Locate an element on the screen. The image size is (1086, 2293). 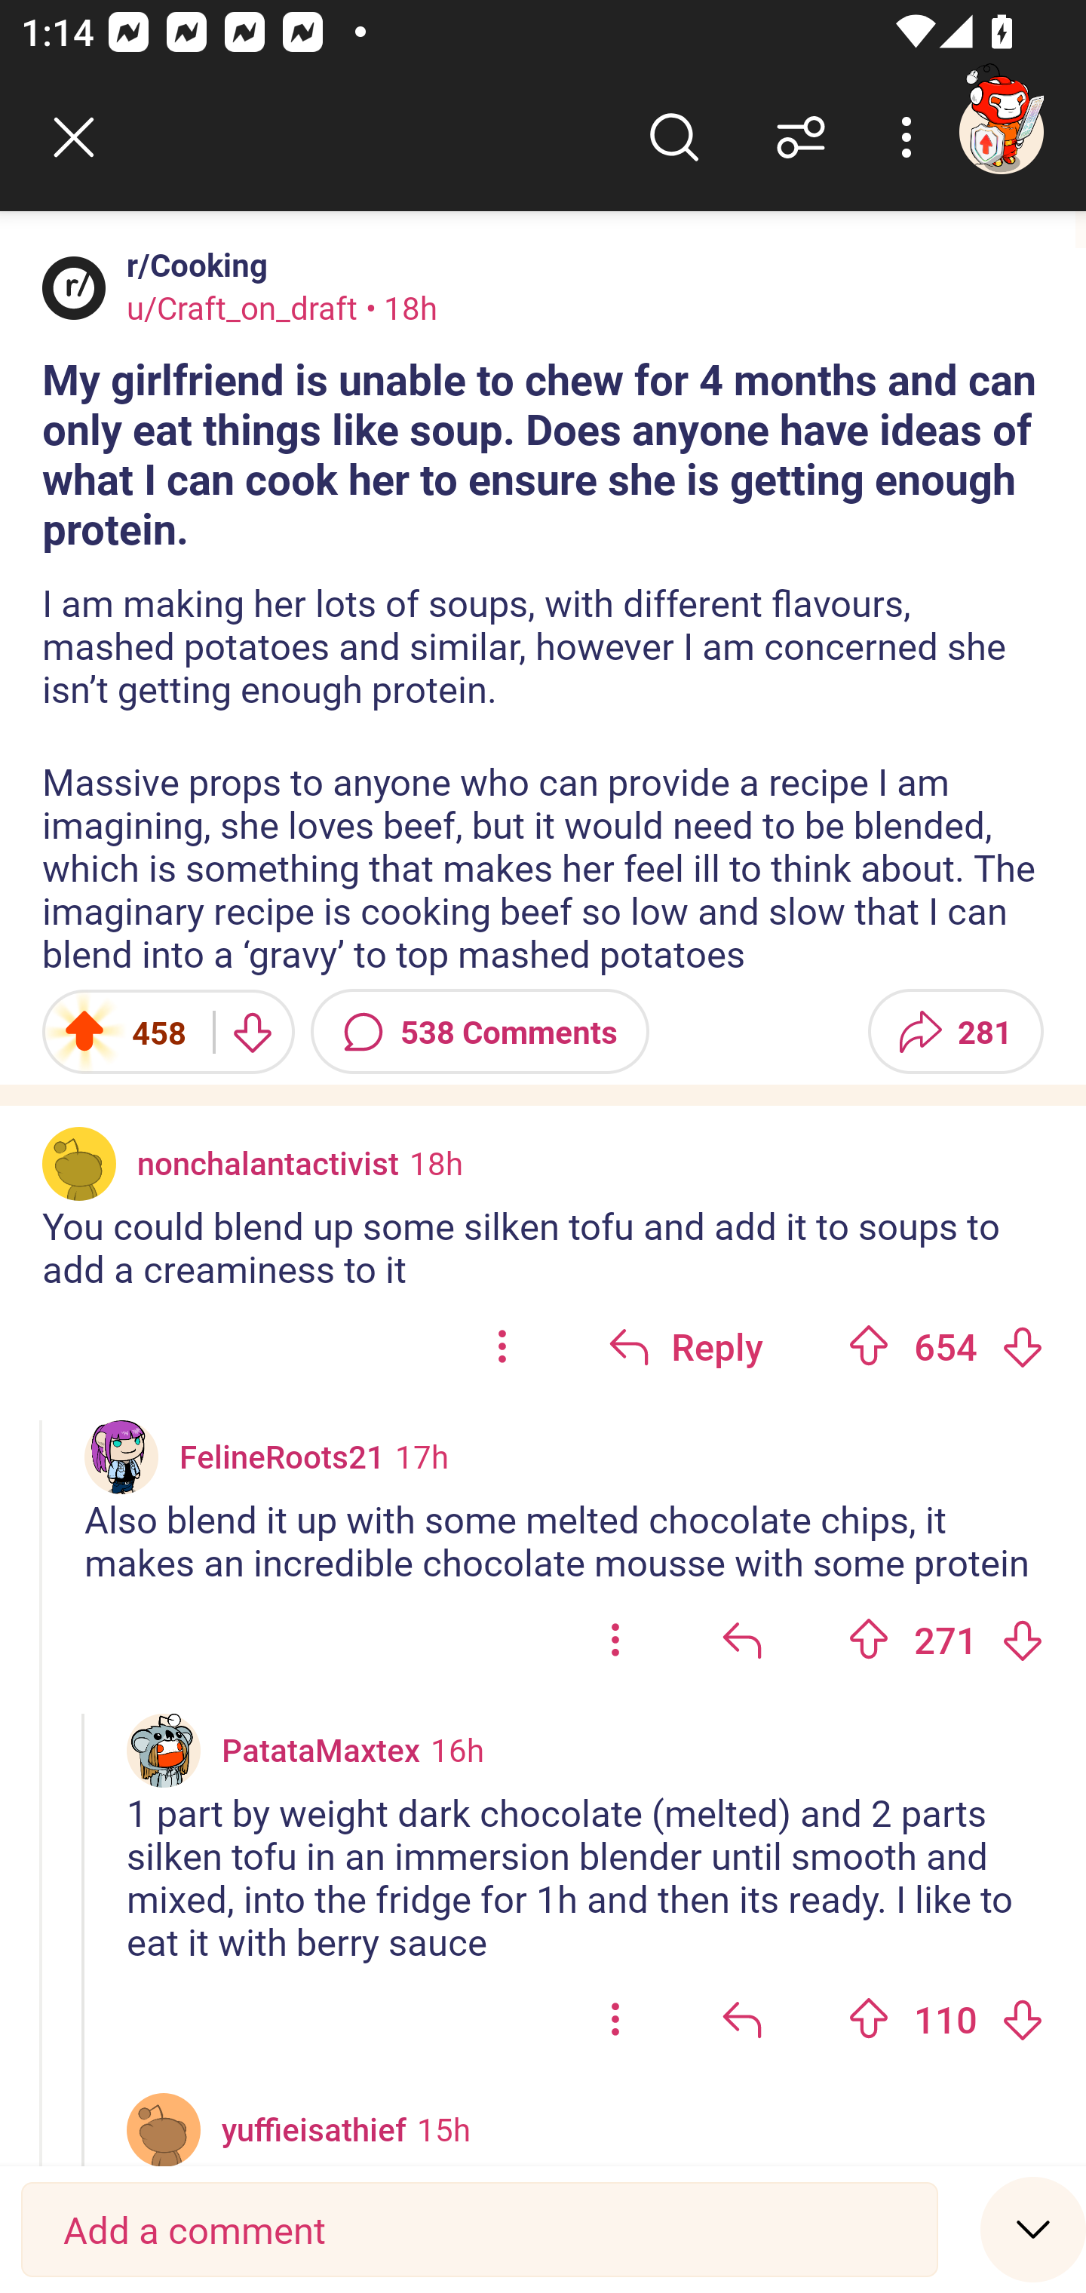
Downvote is located at coordinates (250, 1032).